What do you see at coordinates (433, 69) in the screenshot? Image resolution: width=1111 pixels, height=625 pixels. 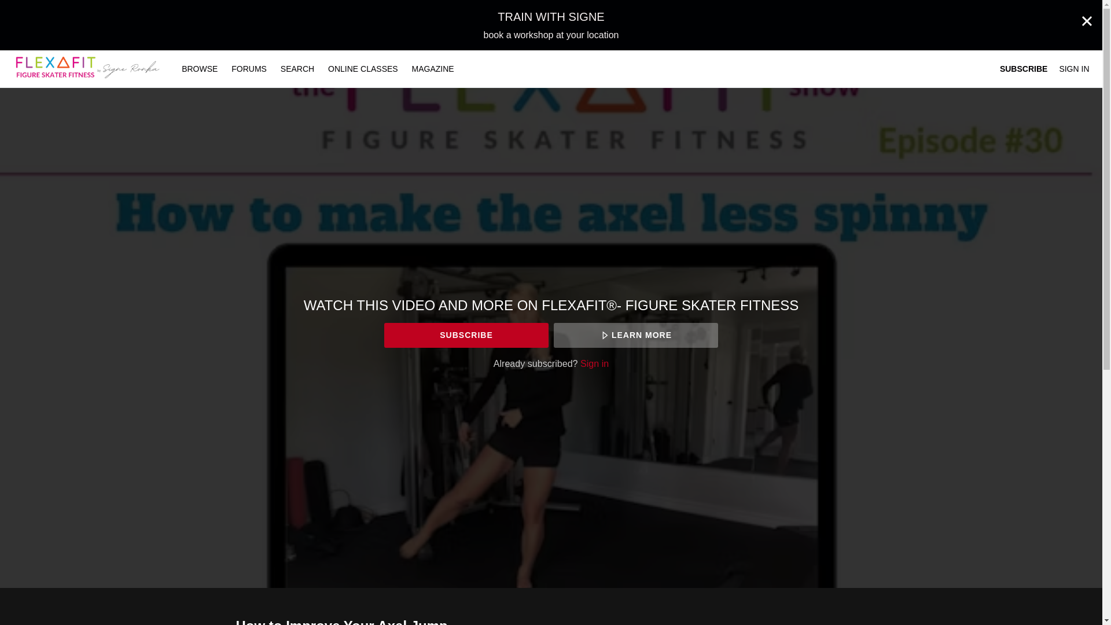 I see `MAGAZINE` at bounding box center [433, 69].